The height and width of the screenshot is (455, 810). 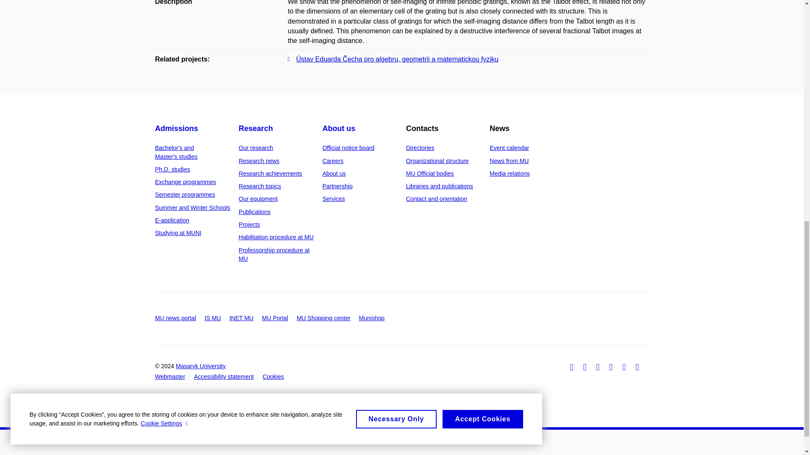 I want to click on E-application, so click(x=172, y=220).